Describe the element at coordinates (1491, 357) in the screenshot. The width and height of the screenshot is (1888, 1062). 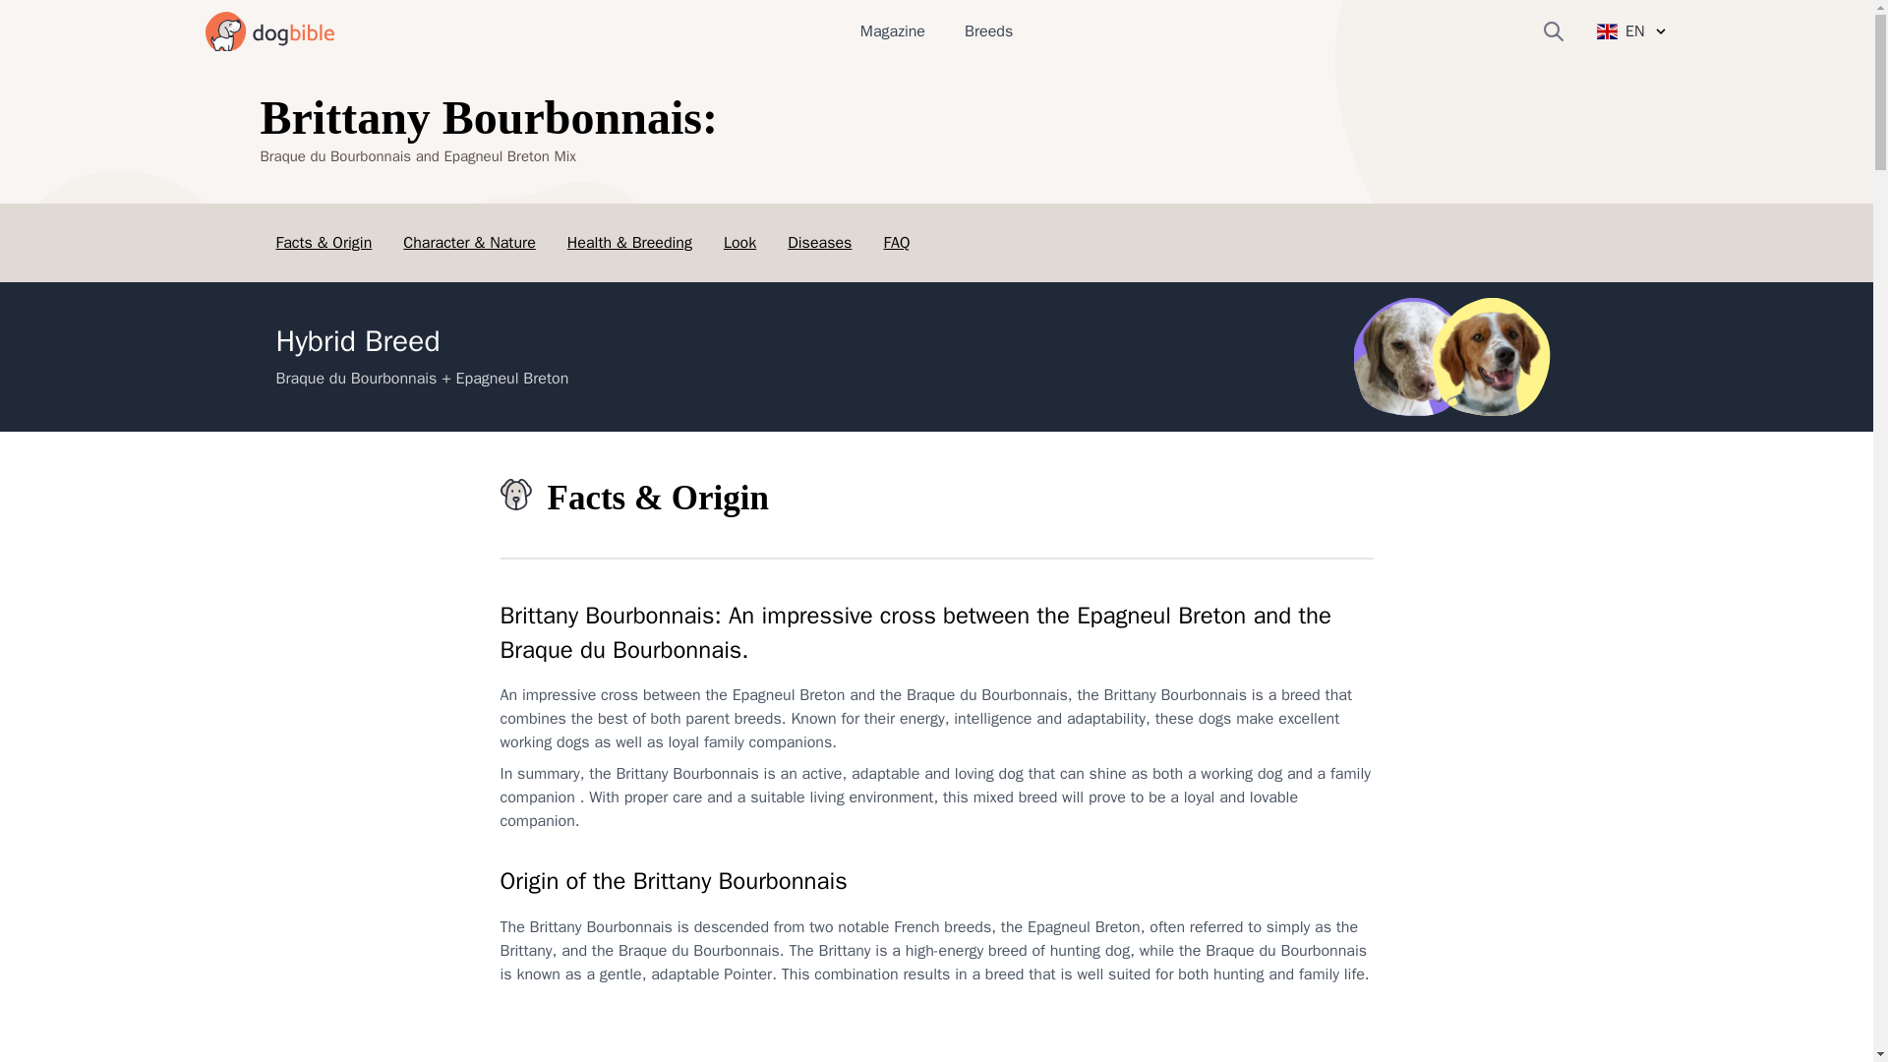
I see `Bretan Spaniel Breed Description` at that location.